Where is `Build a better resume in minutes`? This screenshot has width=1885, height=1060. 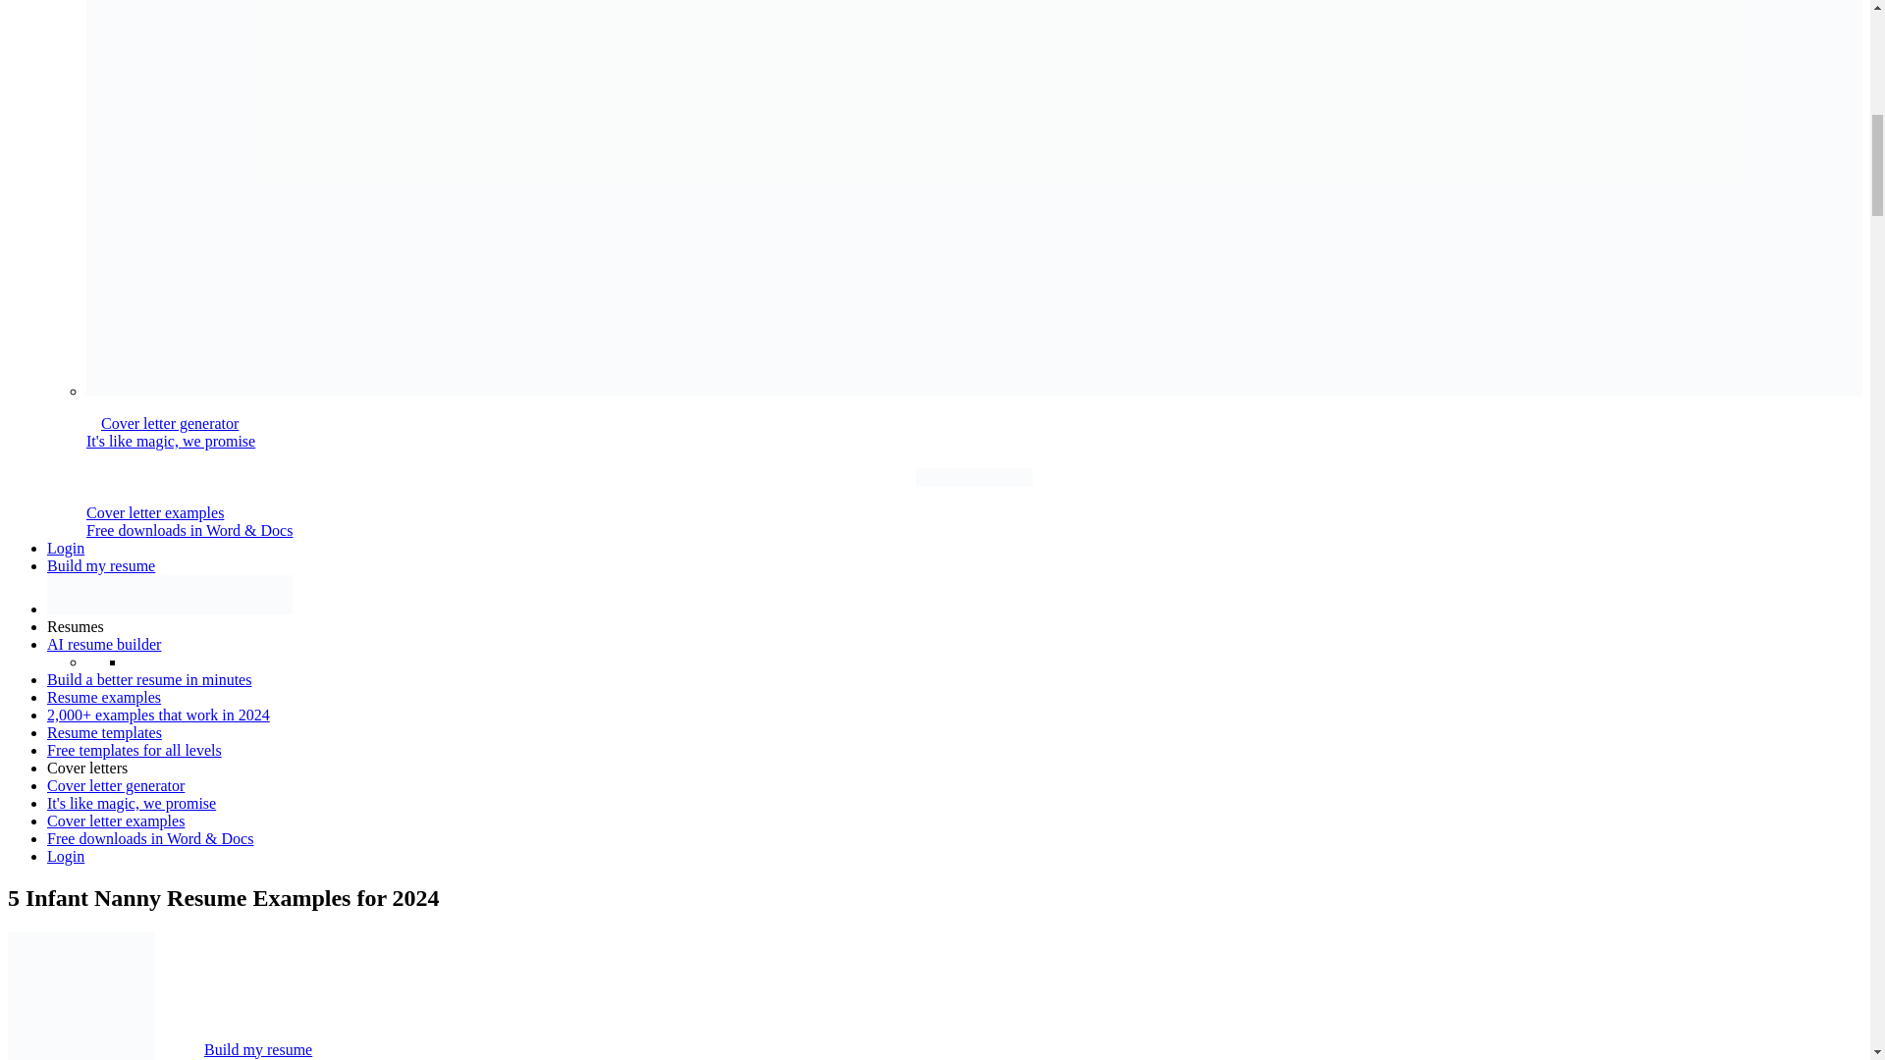 Build a better resume in minutes is located at coordinates (149, 679).